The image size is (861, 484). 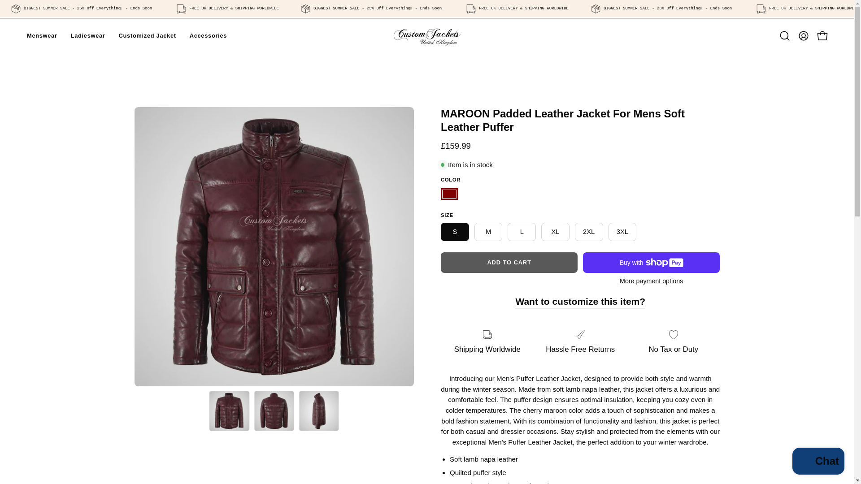 I want to click on Open search bar, so click(x=785, y=36).